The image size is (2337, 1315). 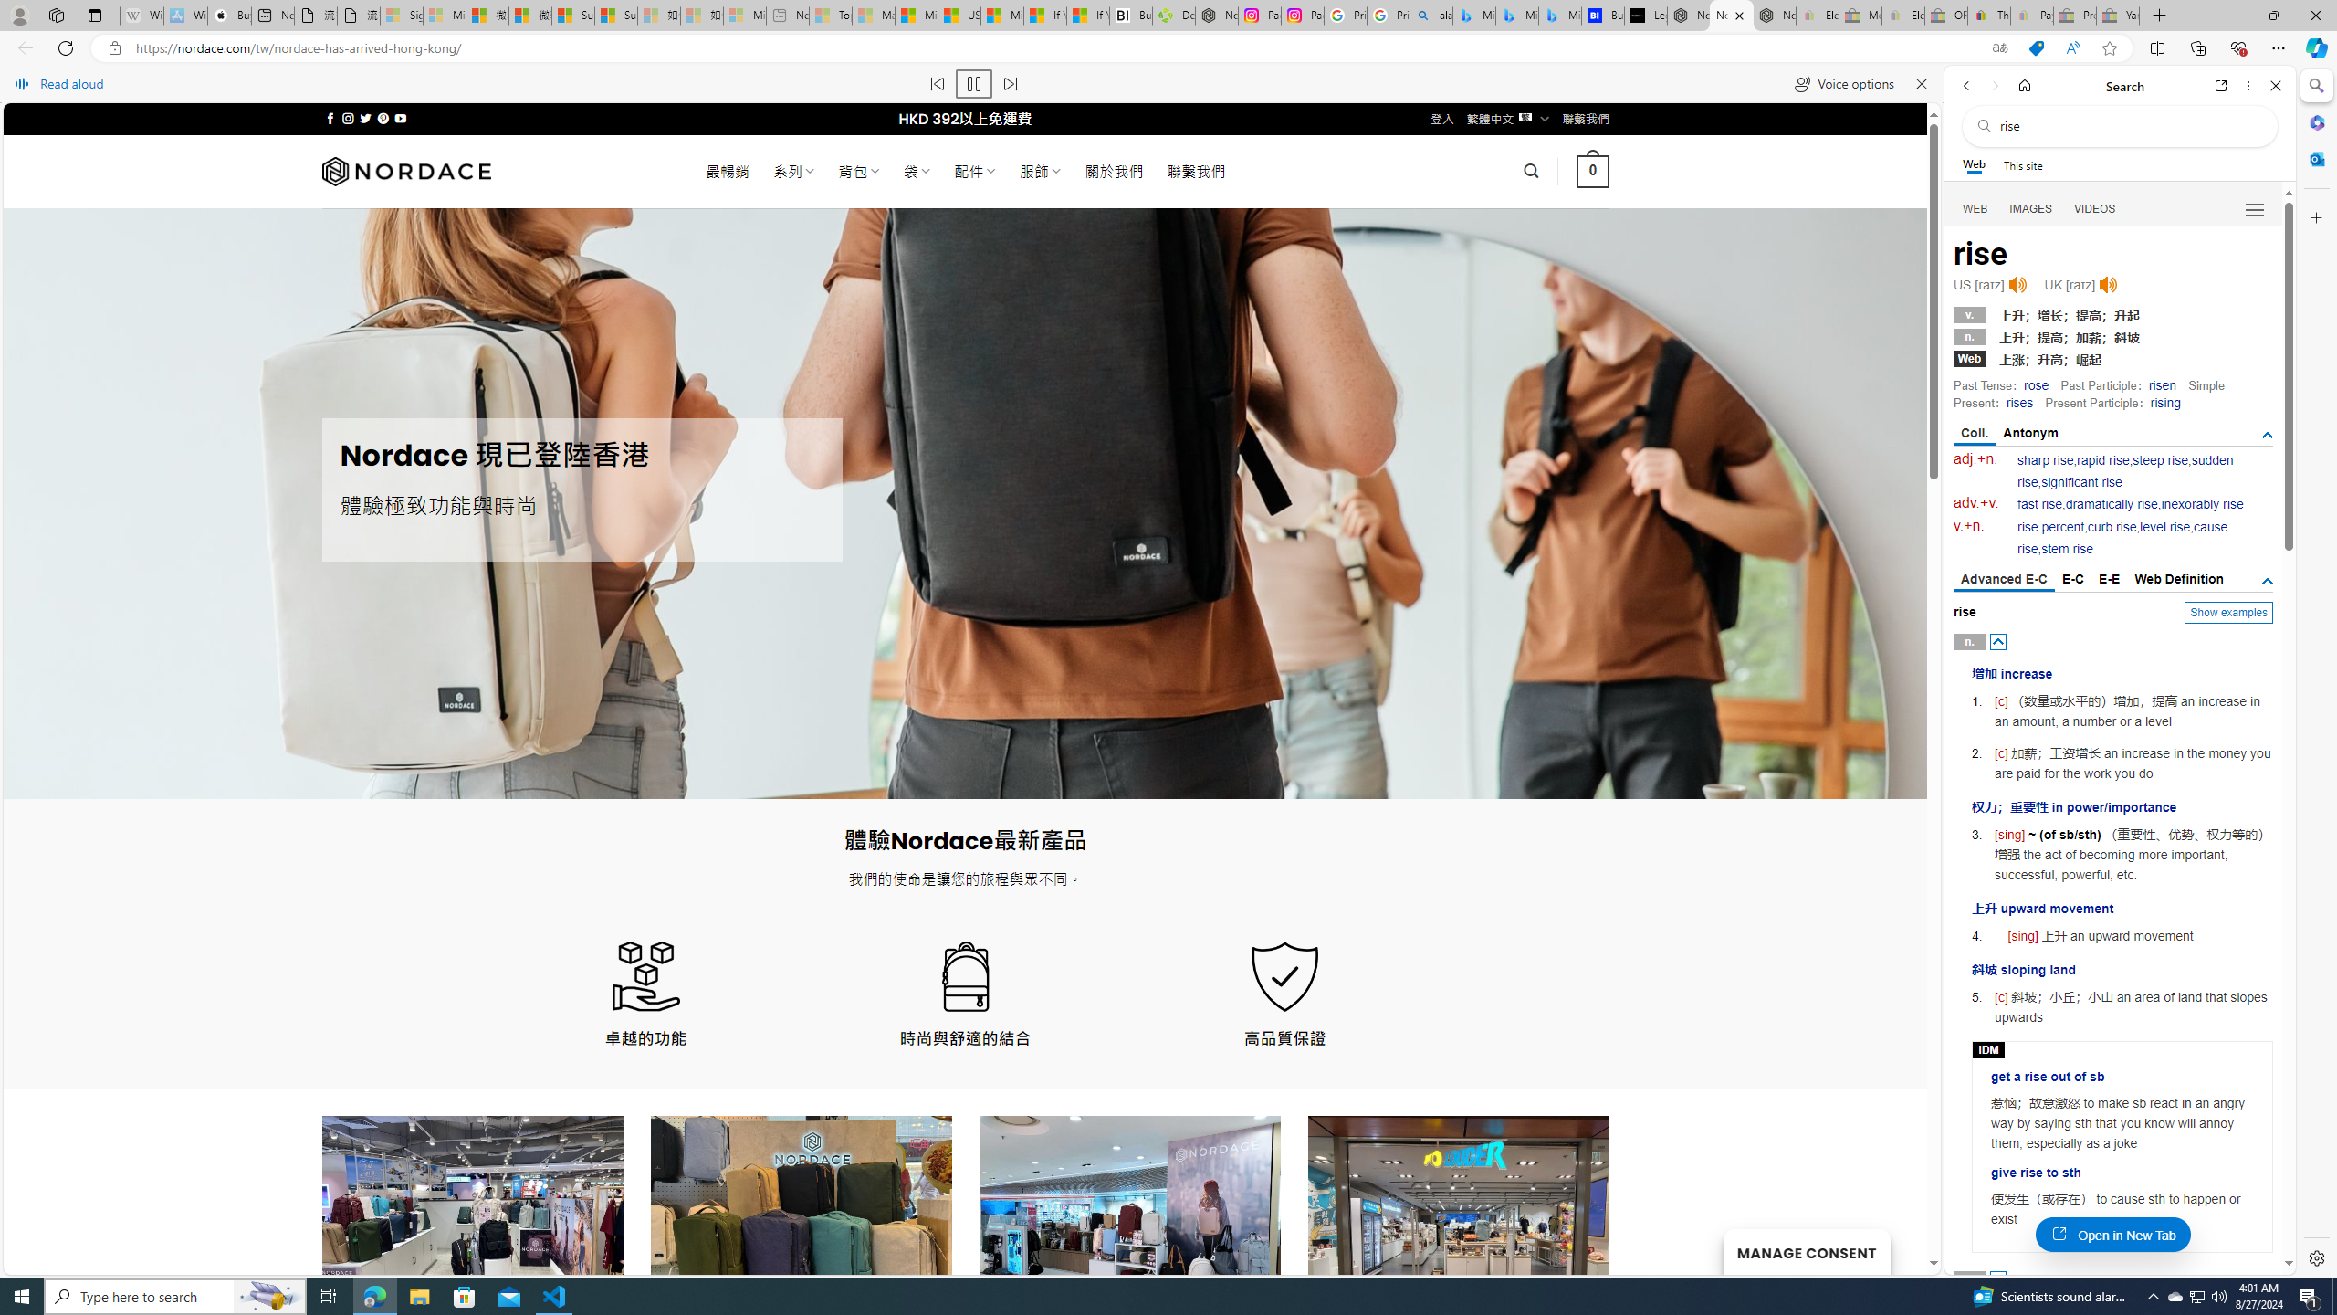 I want to click on Read next paragraph, so click(x=1010, y=84).